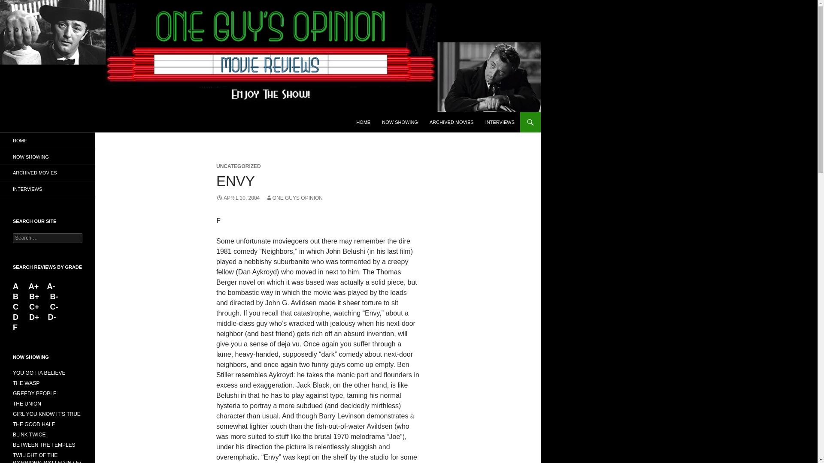 The width and height of the screenshot is (824, 463). Describe the element at coordinates (500, 122) in the screenshot. I see `INTERVIEWS` at that location.